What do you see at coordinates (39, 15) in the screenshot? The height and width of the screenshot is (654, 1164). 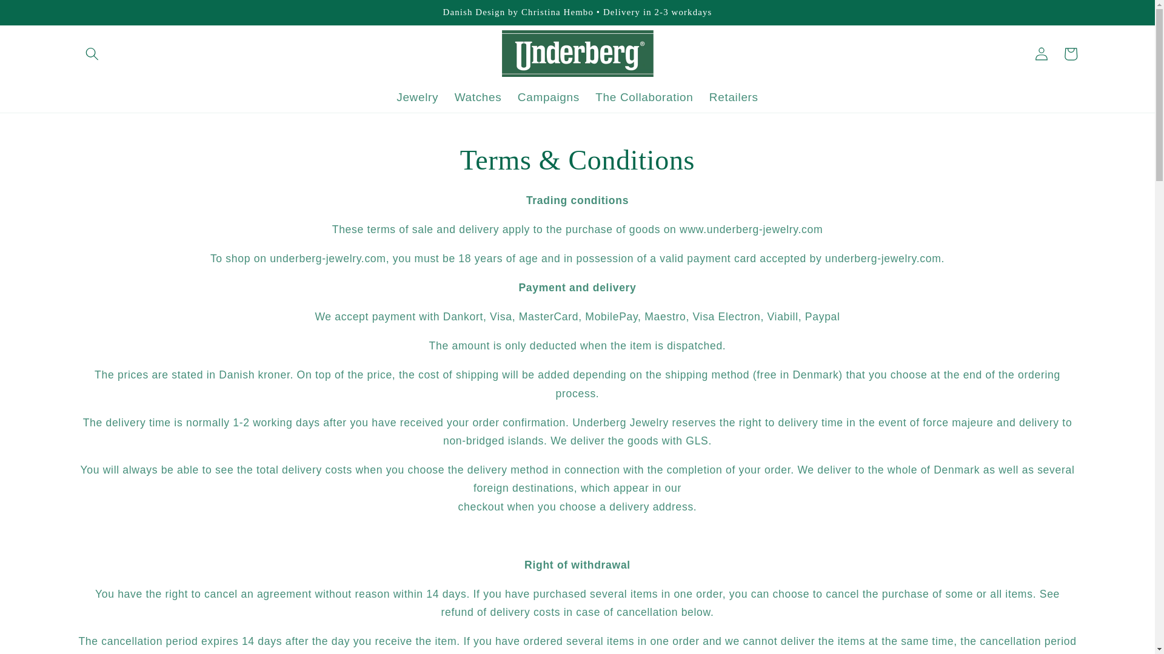 I see `Skip to content` at bounding box center [39, 15].